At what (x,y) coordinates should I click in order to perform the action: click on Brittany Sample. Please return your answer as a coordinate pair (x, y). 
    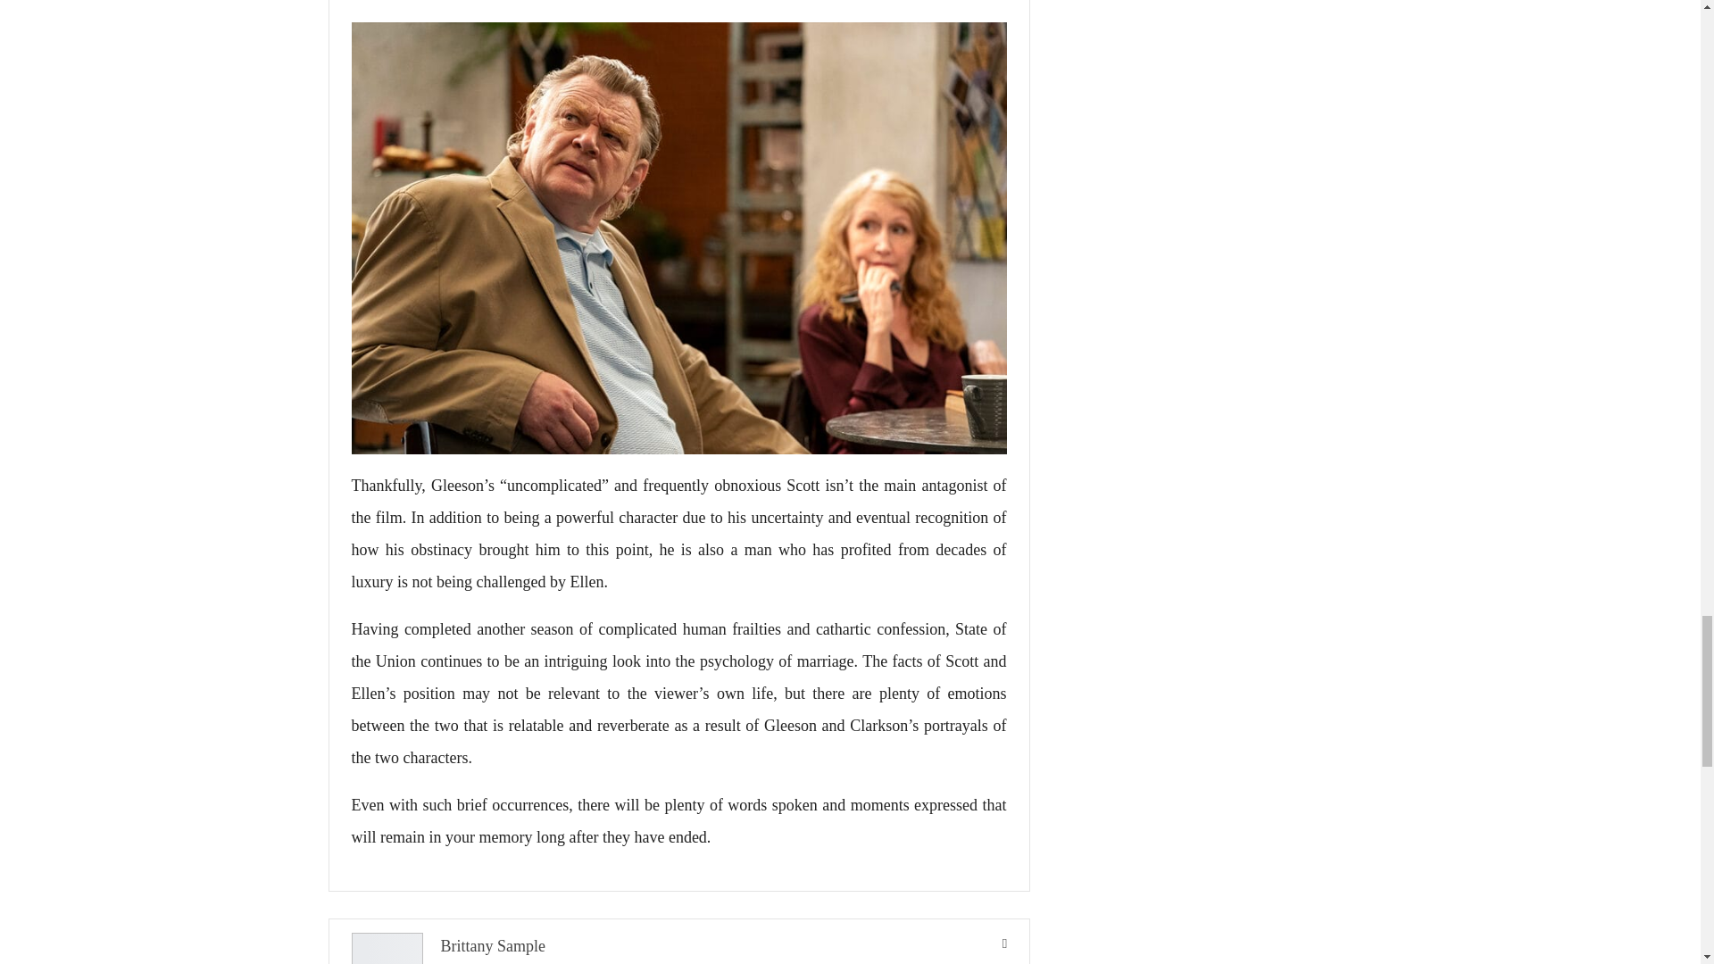
    Looking at the image, I should click on (493, 946).